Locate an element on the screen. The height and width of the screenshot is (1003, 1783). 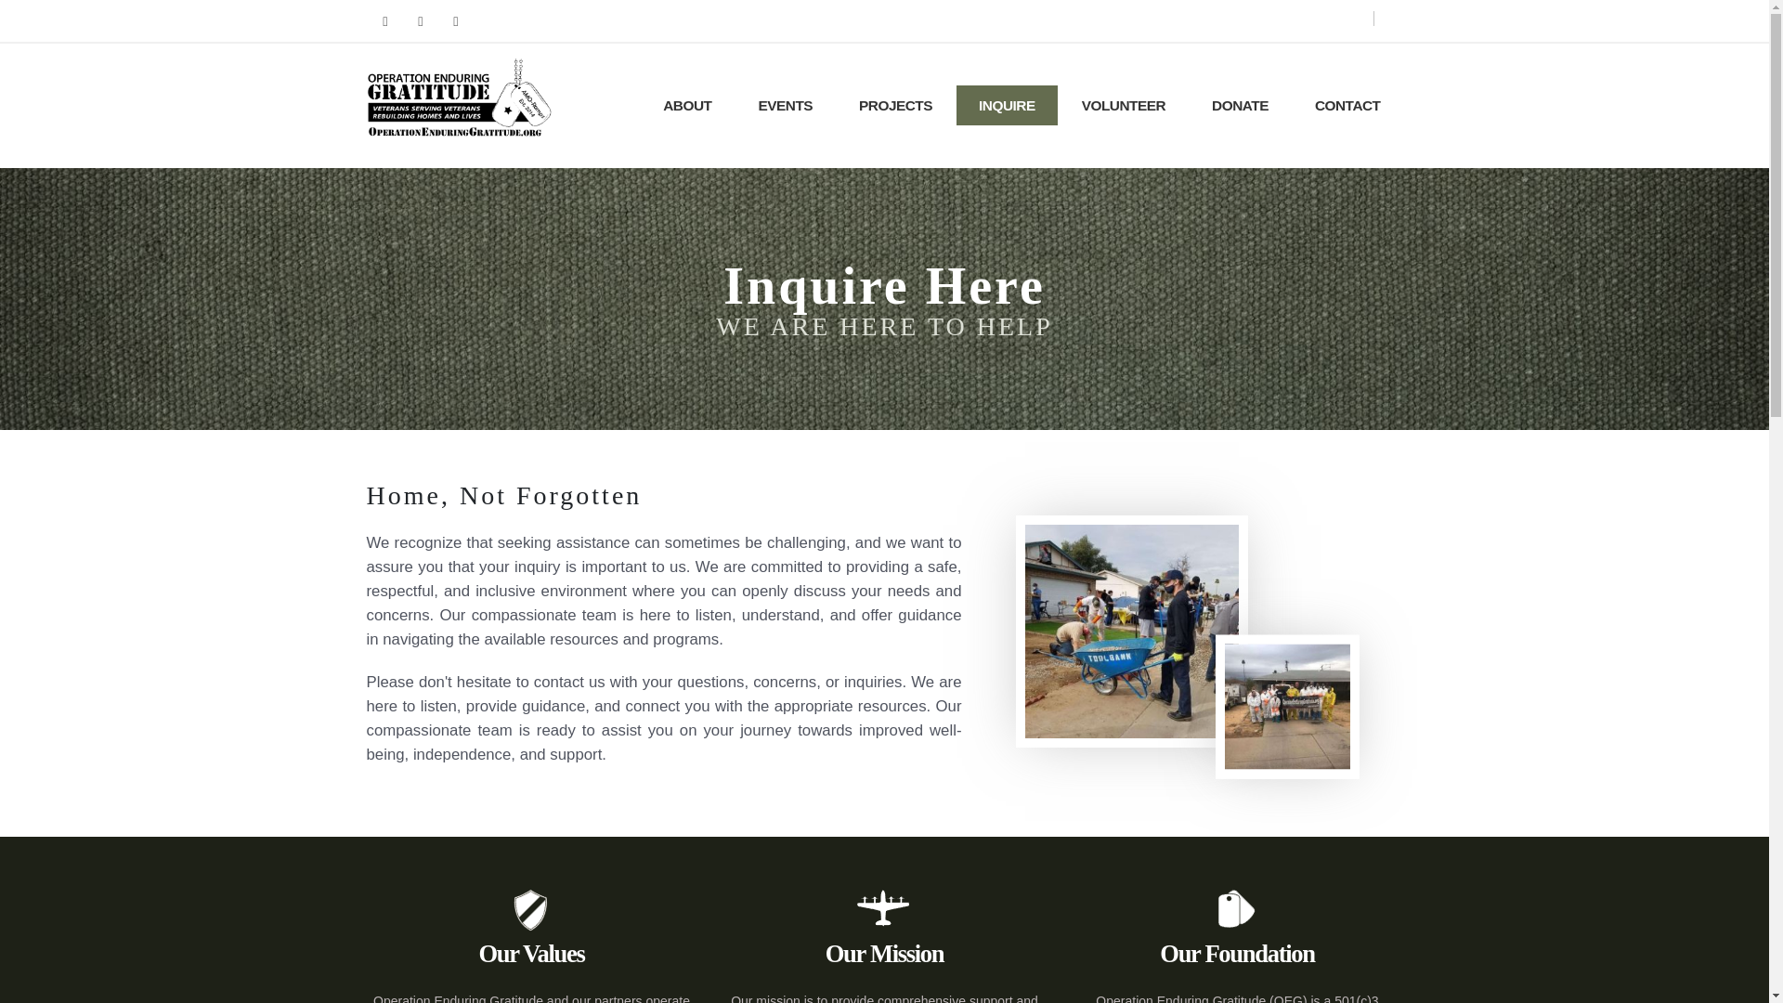
INQUIRE is located at coordinates (1007, 105).